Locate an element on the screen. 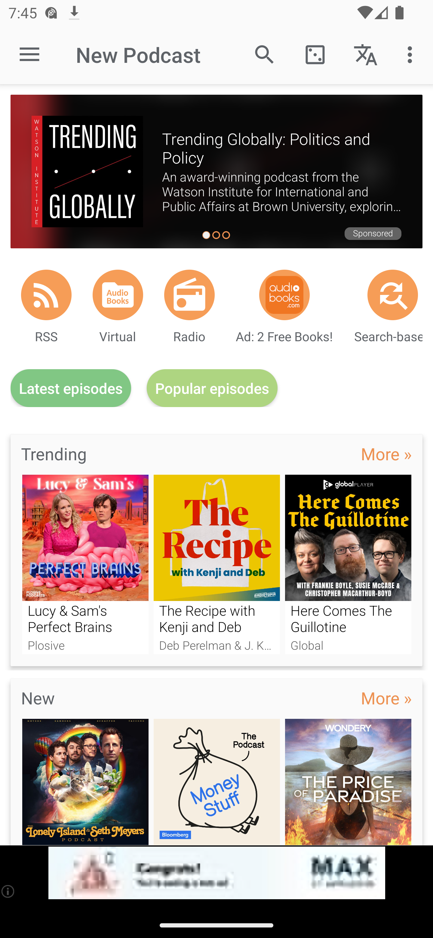 This screenshot has width=433, height=938. Here Comes The Guillotine Global is located at coordinates (348, 564).